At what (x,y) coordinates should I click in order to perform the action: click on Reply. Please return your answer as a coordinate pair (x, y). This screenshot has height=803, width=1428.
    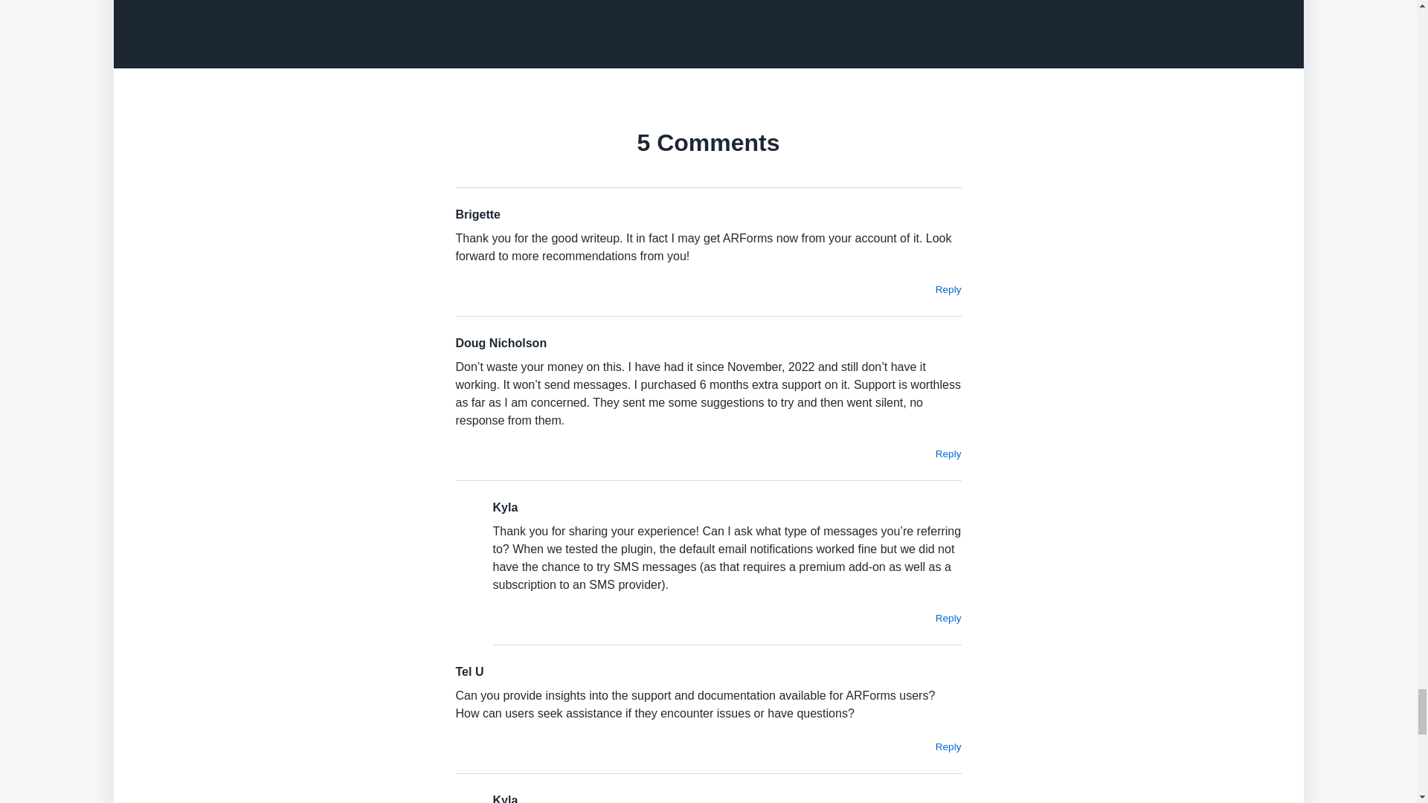
    Looking at the image, I should click on (948, 454).